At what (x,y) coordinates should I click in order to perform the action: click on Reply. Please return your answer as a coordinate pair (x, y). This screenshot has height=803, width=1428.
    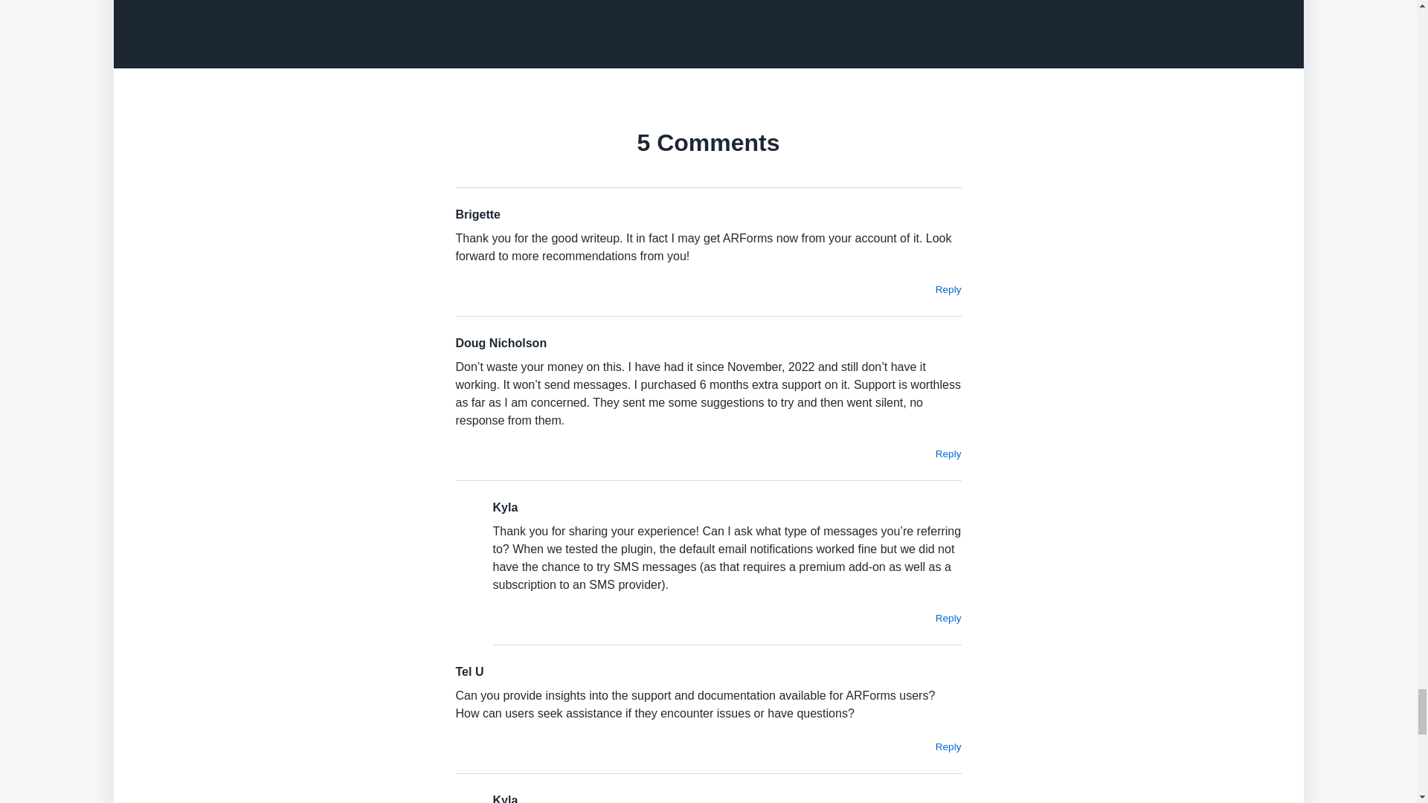
    Looking at the image, I should click on (948, 454).